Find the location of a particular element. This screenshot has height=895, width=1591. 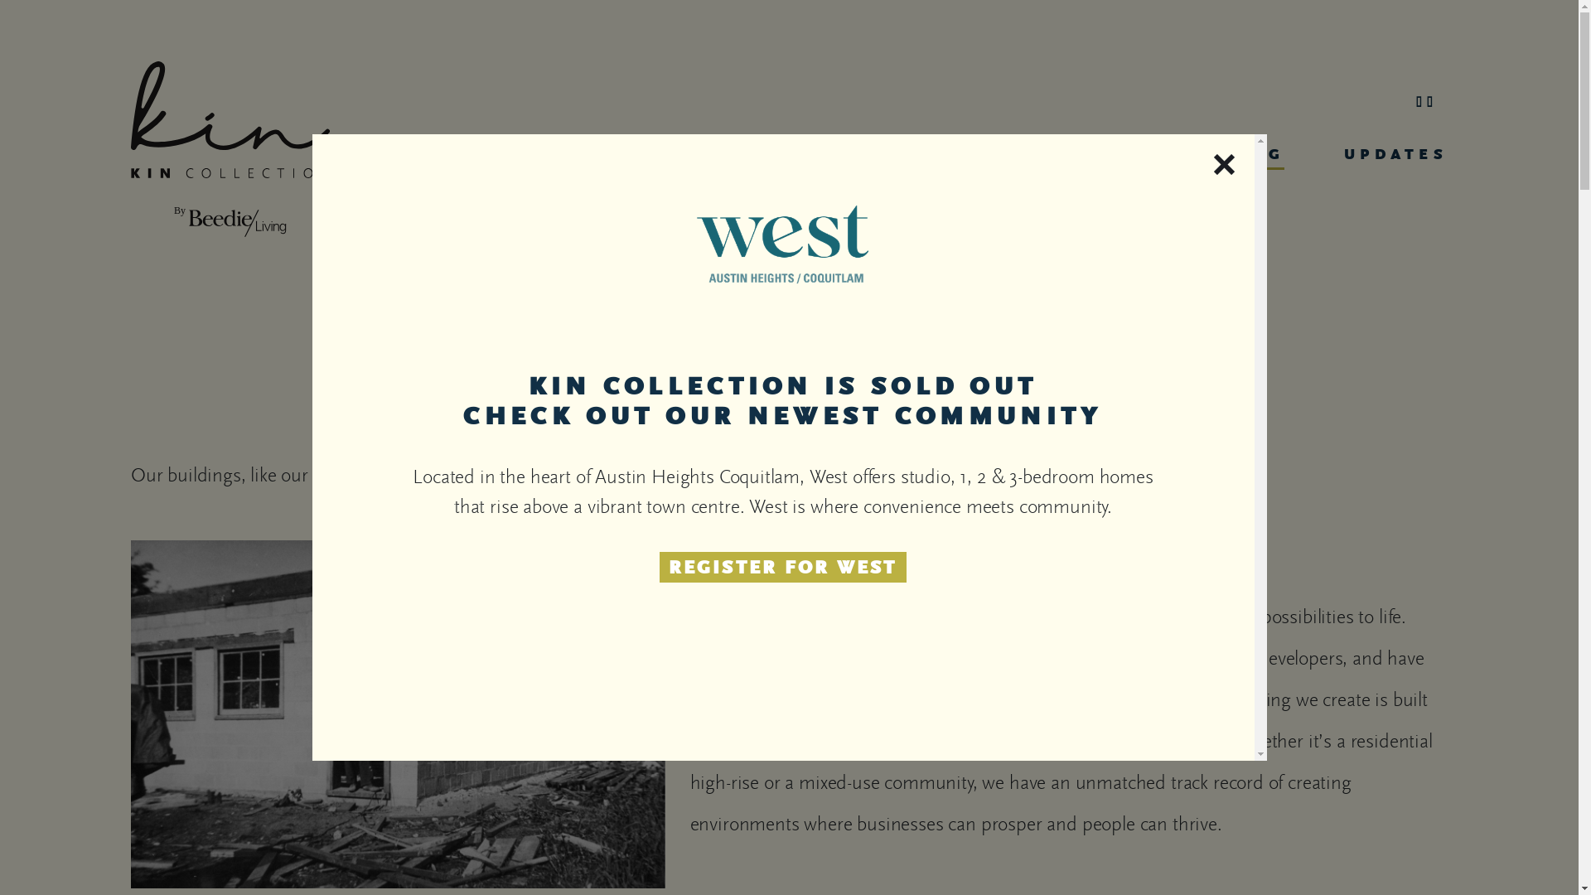

REGISTER FOR WEST is located at coordinates (782, 570).